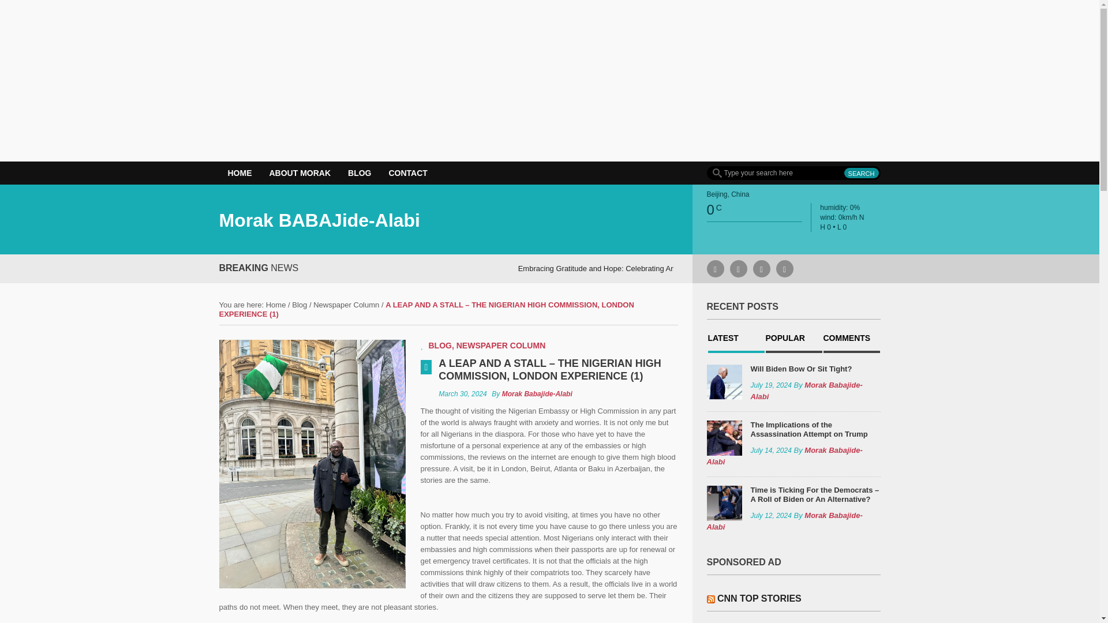 This screenshot has width=1108, height=623. Describe the element at coordinates (299, 305) in the screenshot. I see `Blog` at that location.